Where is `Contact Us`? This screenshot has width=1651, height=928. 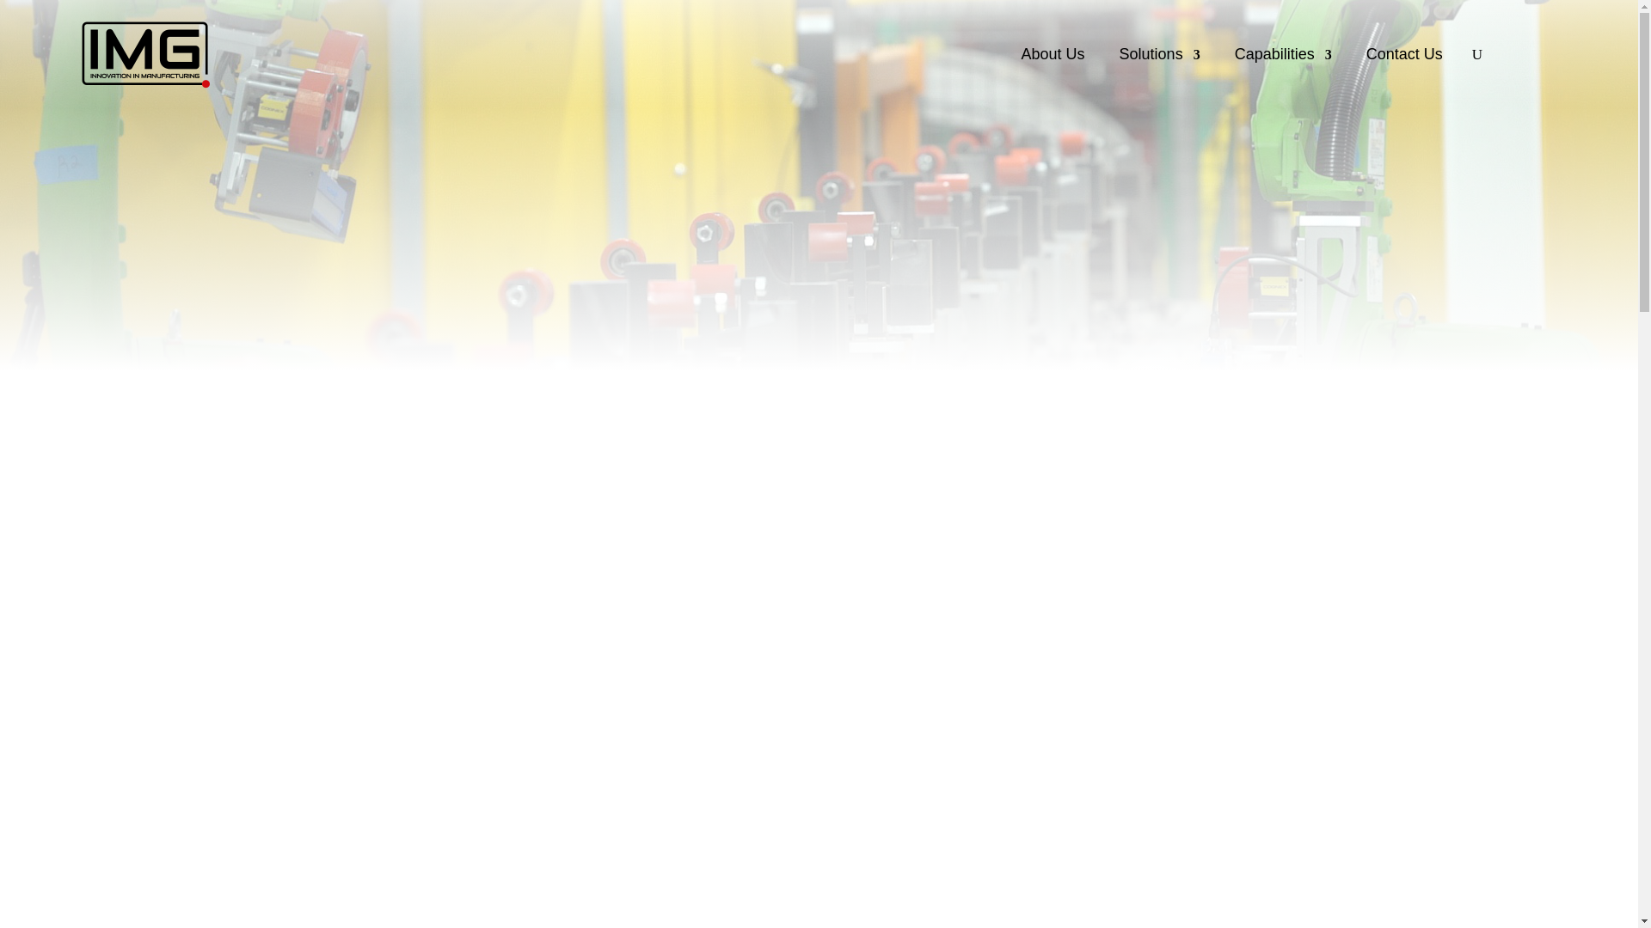
Contact Us is located at coordinates (1405, 54).